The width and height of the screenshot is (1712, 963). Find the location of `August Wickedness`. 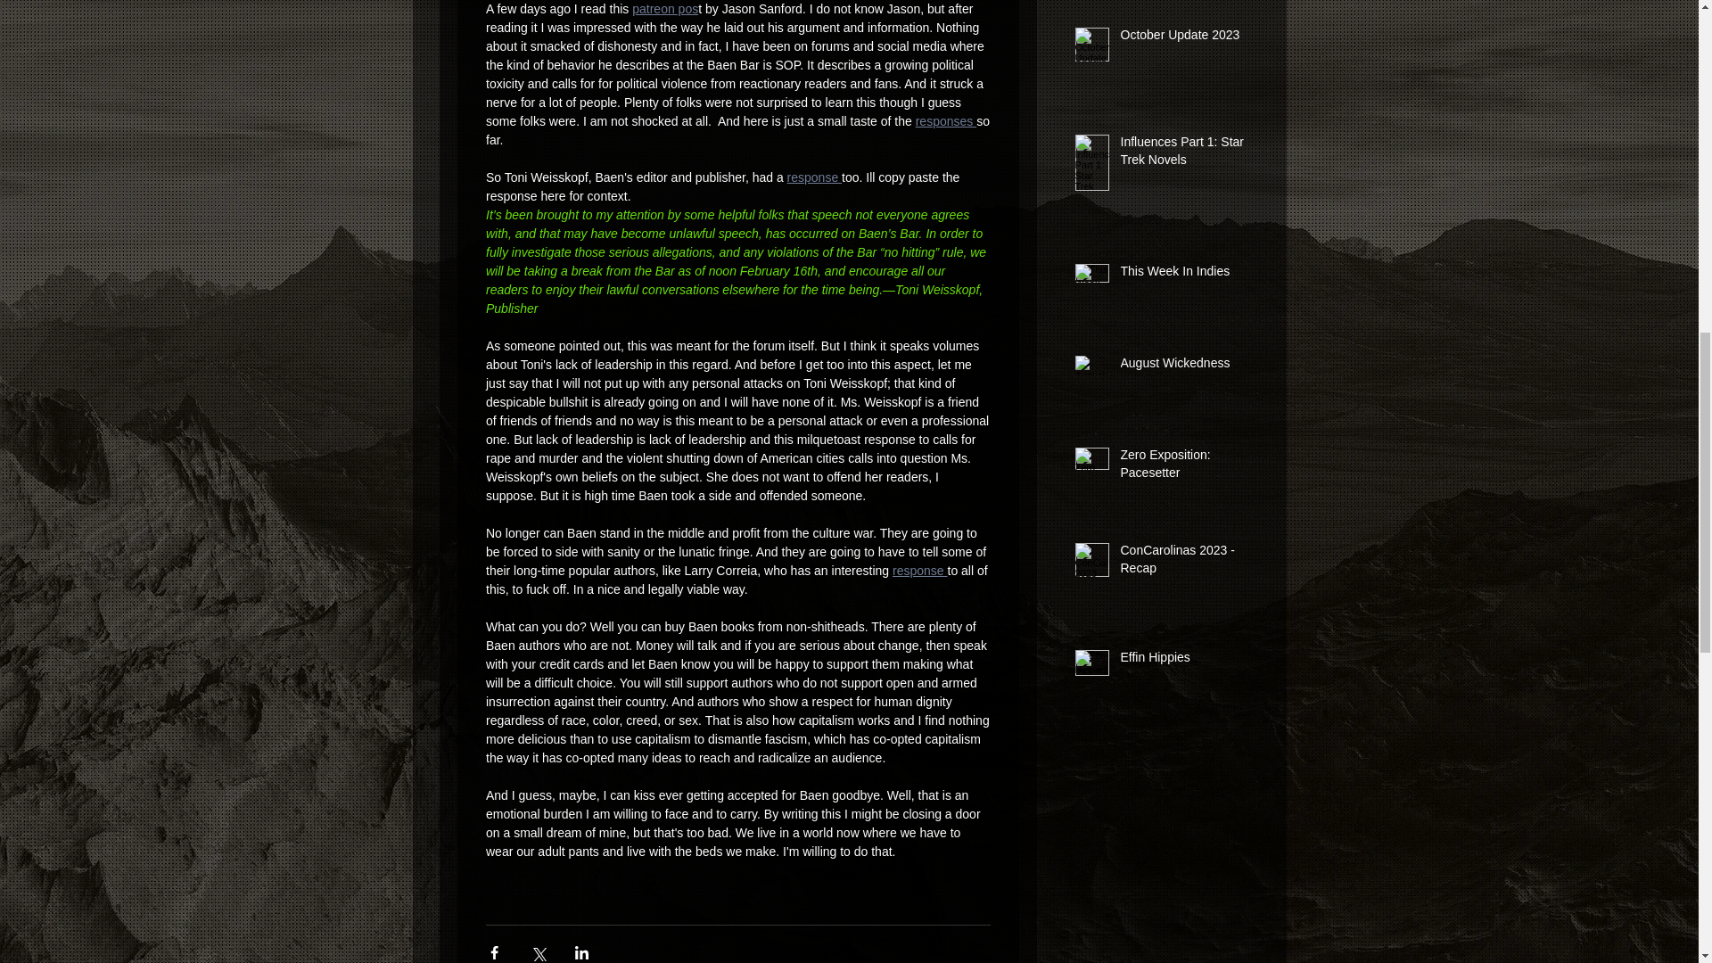

August Wickedness is located at coordinates (1183, 367).